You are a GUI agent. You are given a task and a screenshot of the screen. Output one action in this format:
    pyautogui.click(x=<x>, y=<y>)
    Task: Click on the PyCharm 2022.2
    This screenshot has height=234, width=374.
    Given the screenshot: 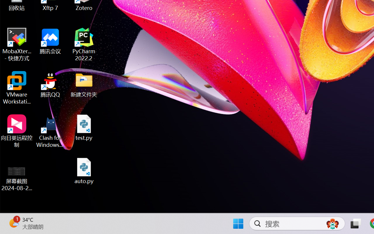 What is the action you would take?
    pyautogui.click(x=84, y=44)
    